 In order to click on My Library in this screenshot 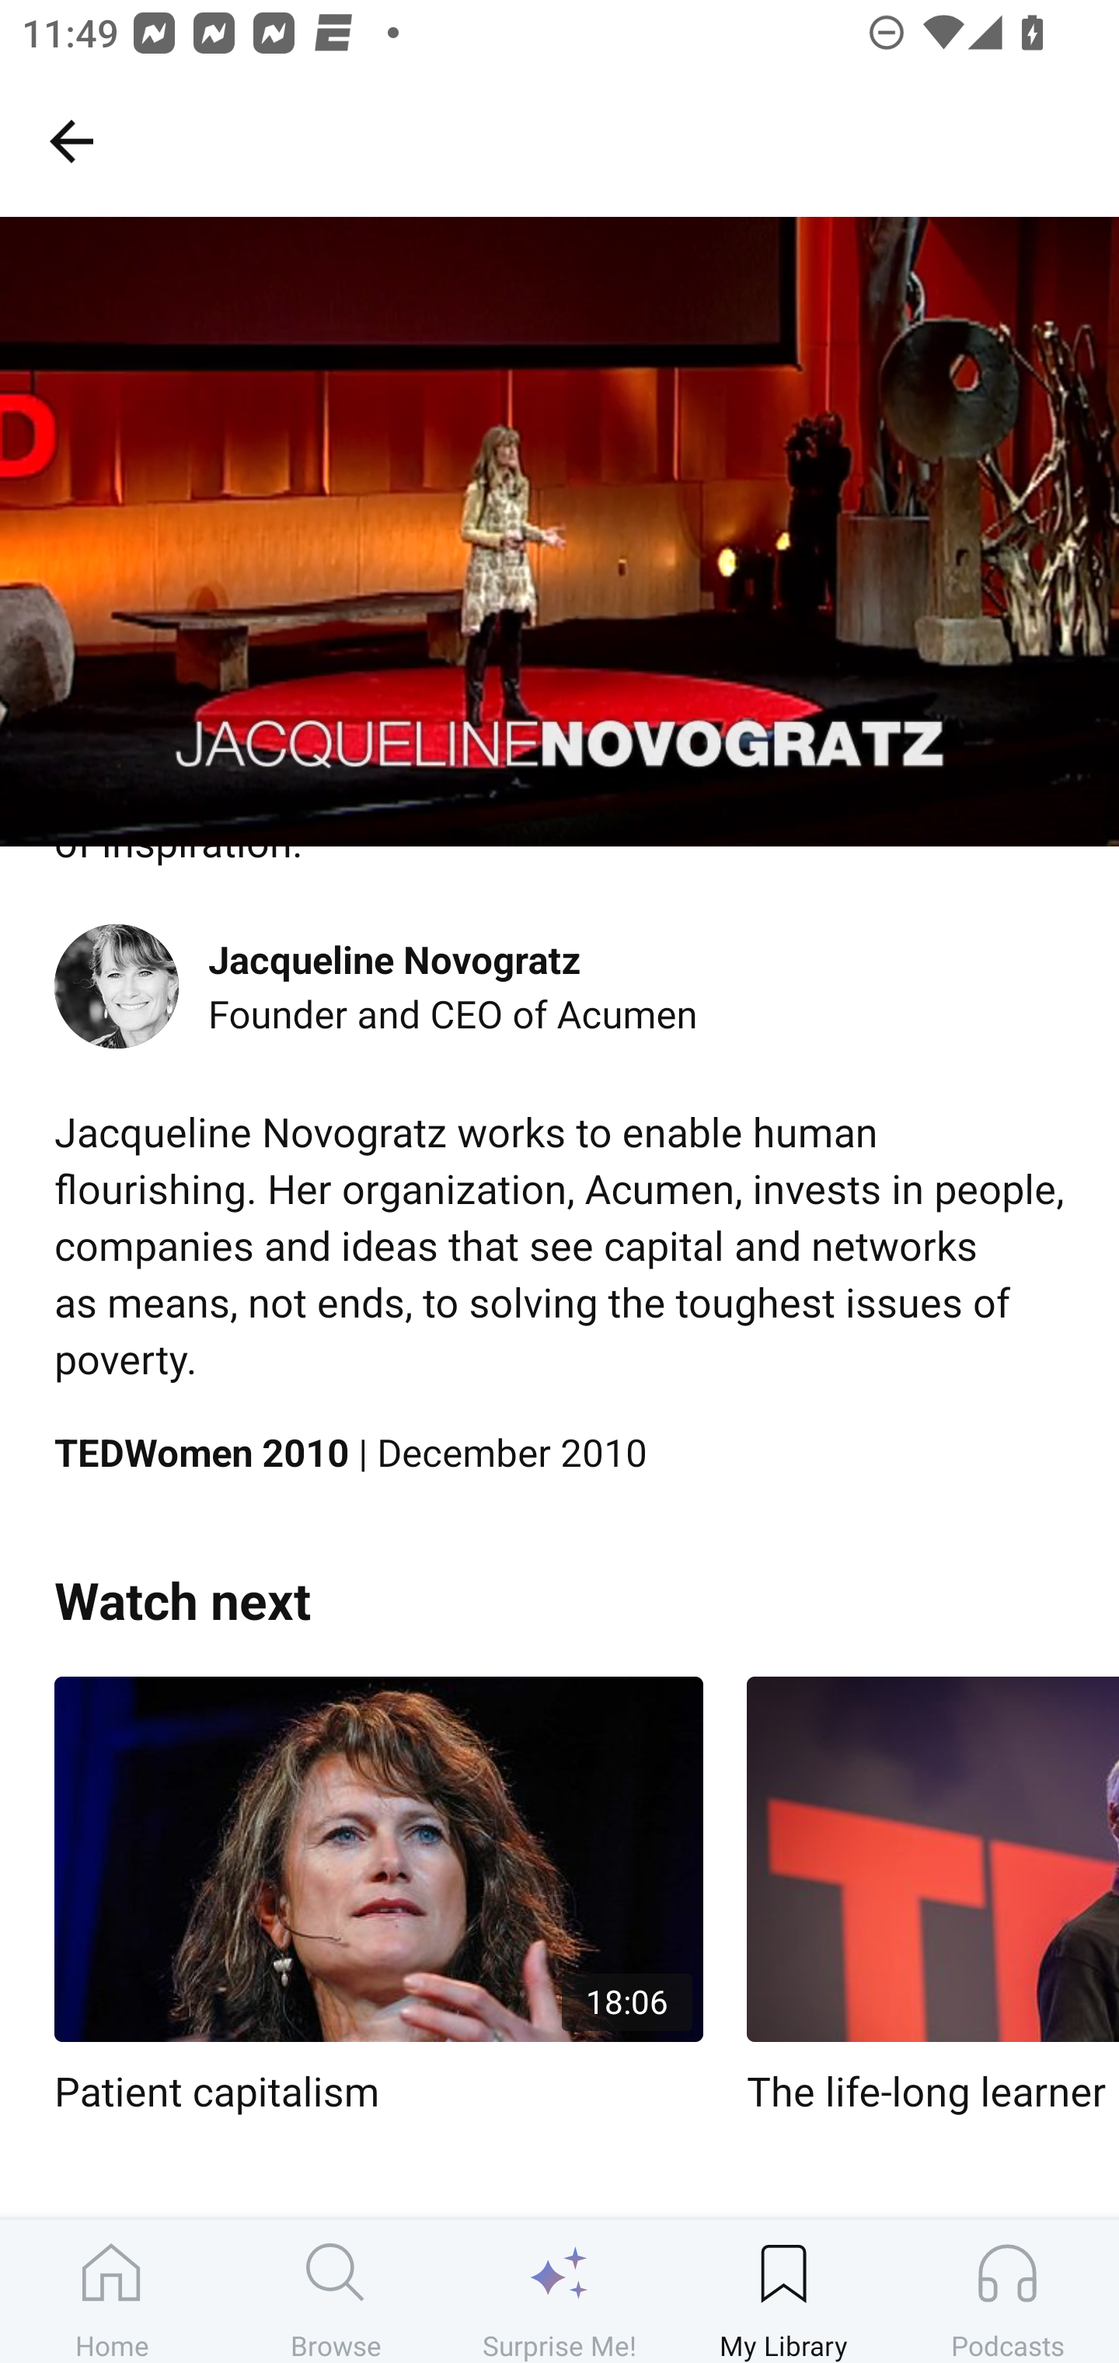, I will do `click(783, 2291)`.